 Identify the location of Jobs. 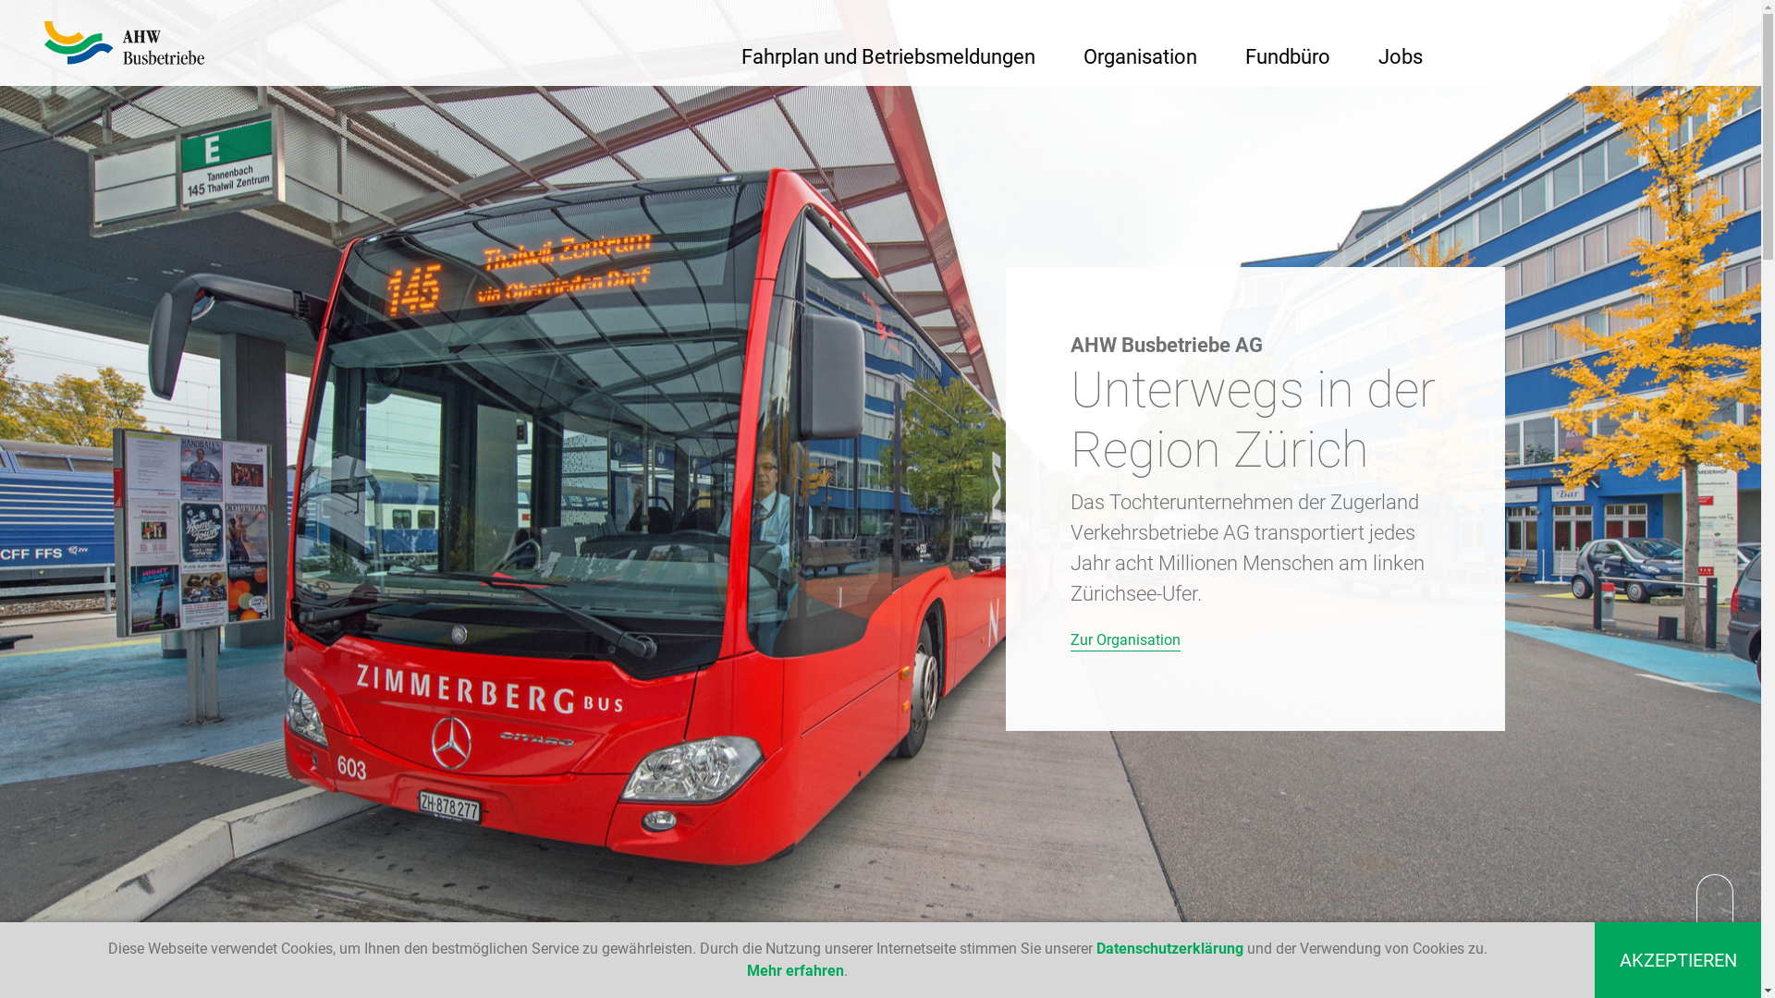
(1401, 56).